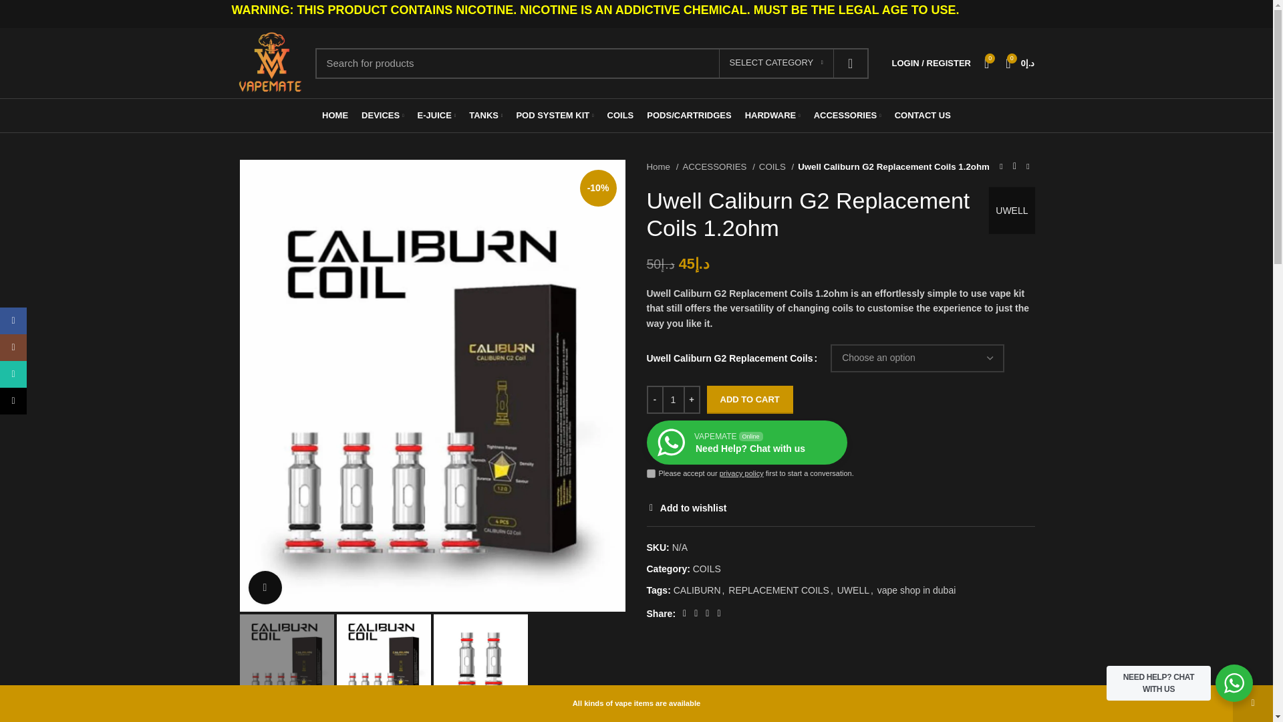 This screenshot has height=722, width=1283. Describe the element at coordinates (655, 399) in the screenshot. I see `-` at that location.